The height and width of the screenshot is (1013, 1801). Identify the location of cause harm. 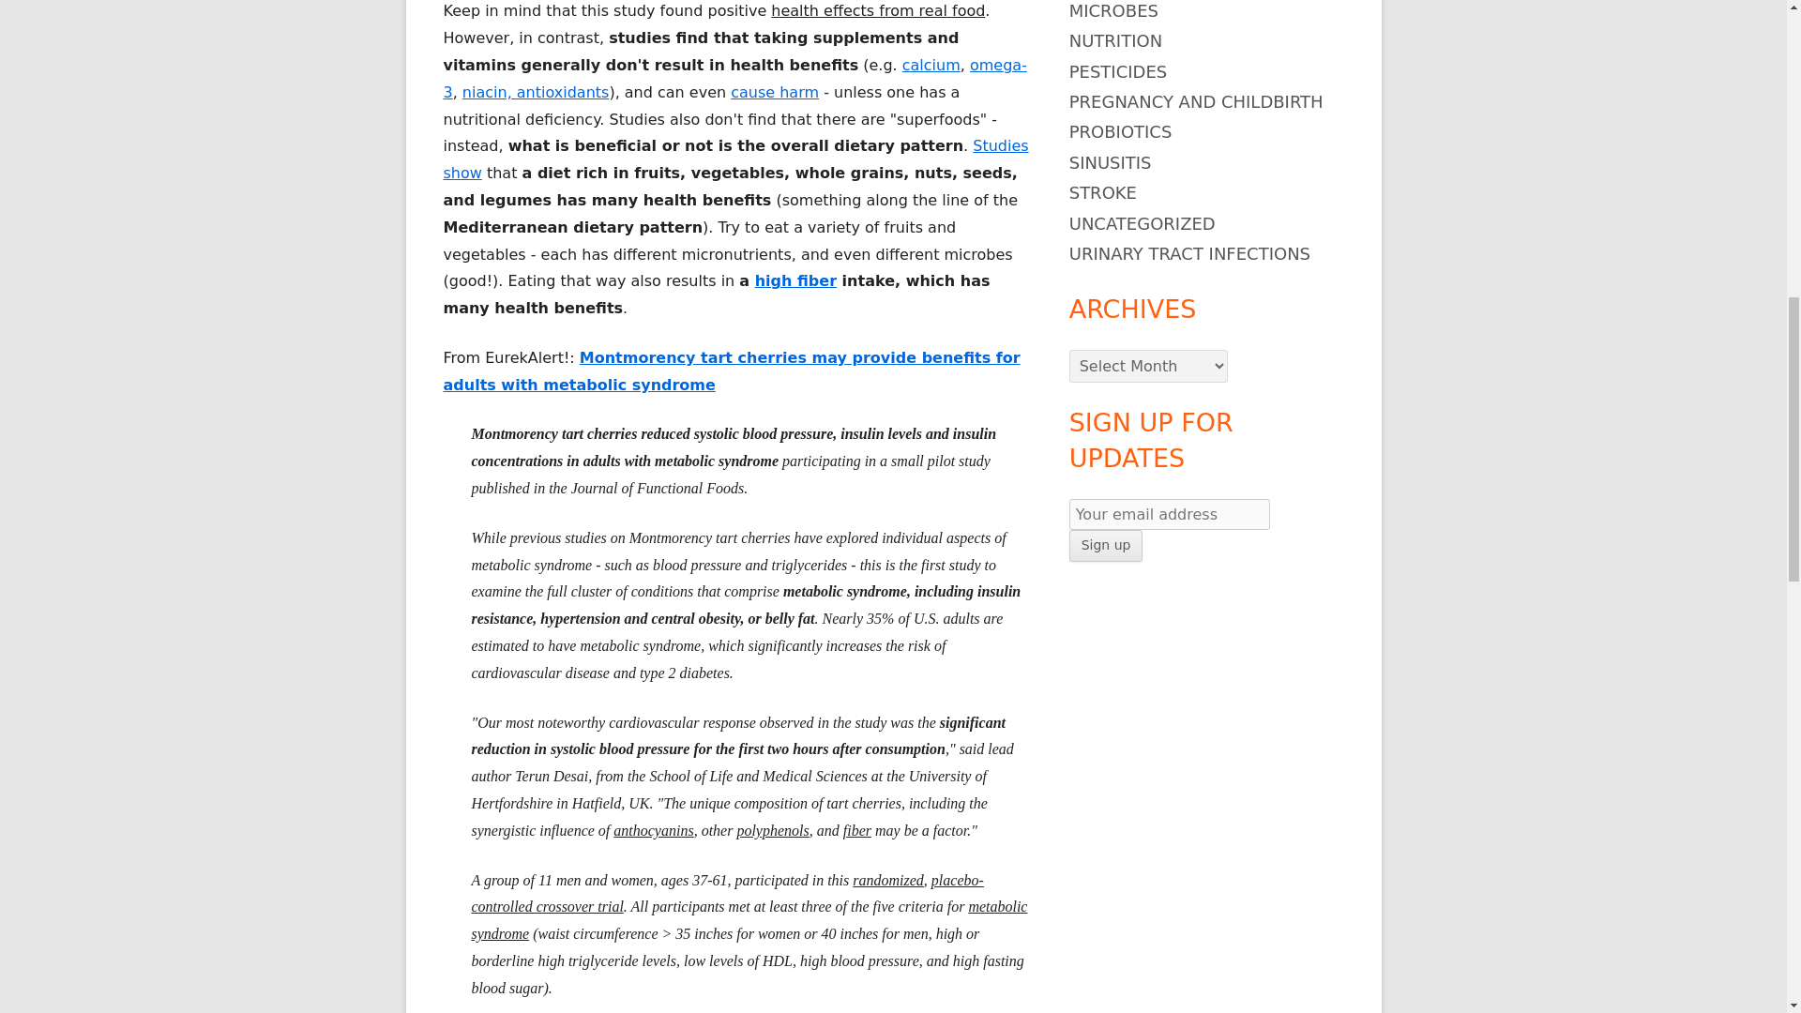
(775, 92).